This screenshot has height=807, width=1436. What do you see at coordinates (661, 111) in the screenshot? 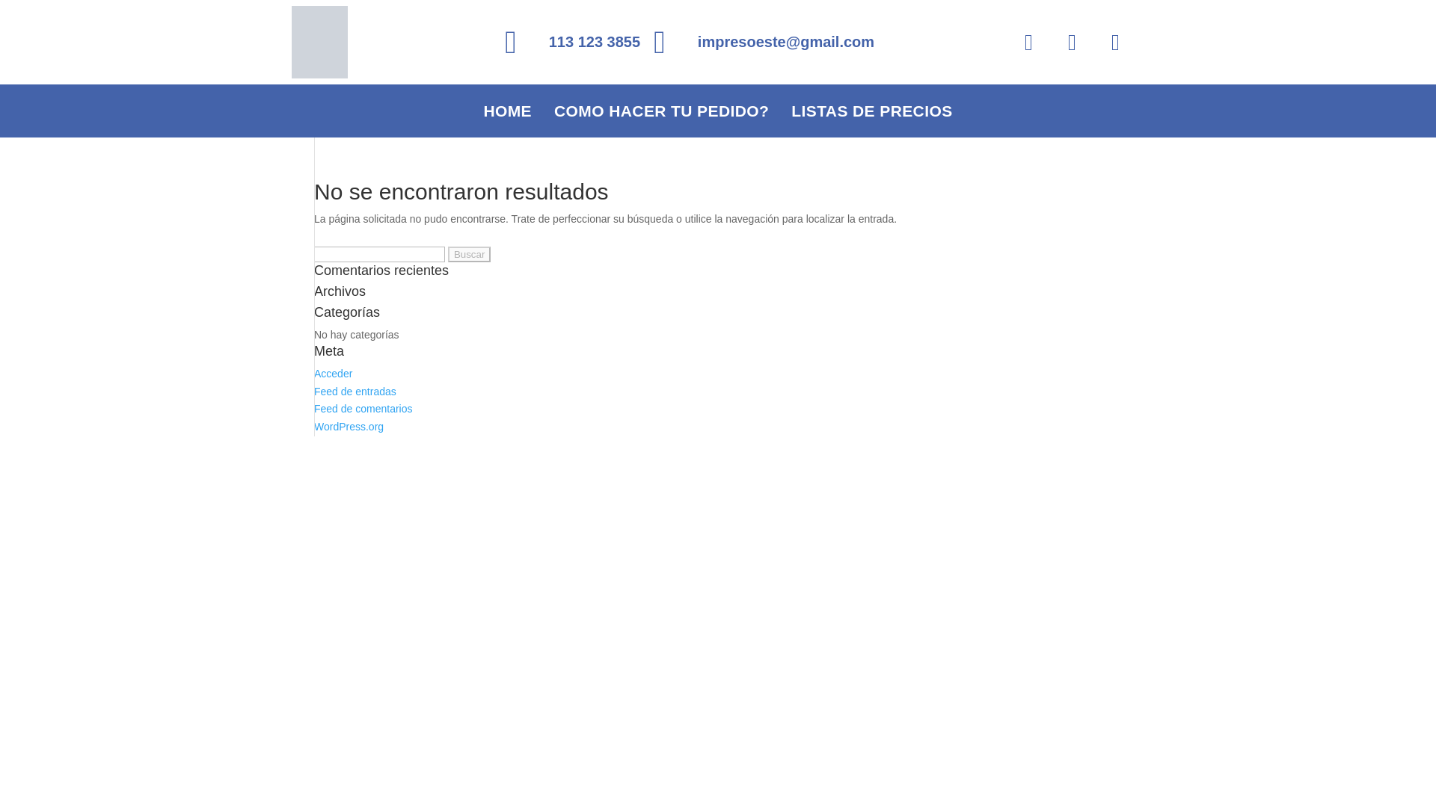
I see `COMO HACER TU PEDIDO?` at bounding box center [661, 111].